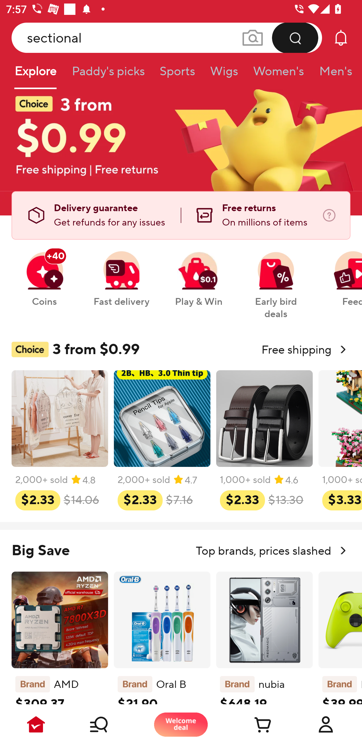 This screenshot has height=745, width=362. What do you see at coordinates (253, 724) in the screenshot?
I see `Cart` at bounding box center [253, 724].